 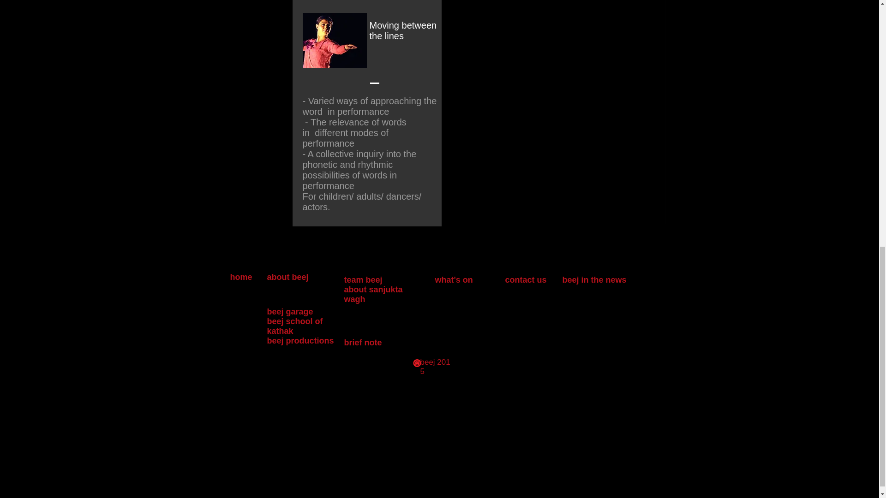 What do you see at coordinates (455, 279) in the screenshot?
I see `what's on ` at bounding box center [455, 279].